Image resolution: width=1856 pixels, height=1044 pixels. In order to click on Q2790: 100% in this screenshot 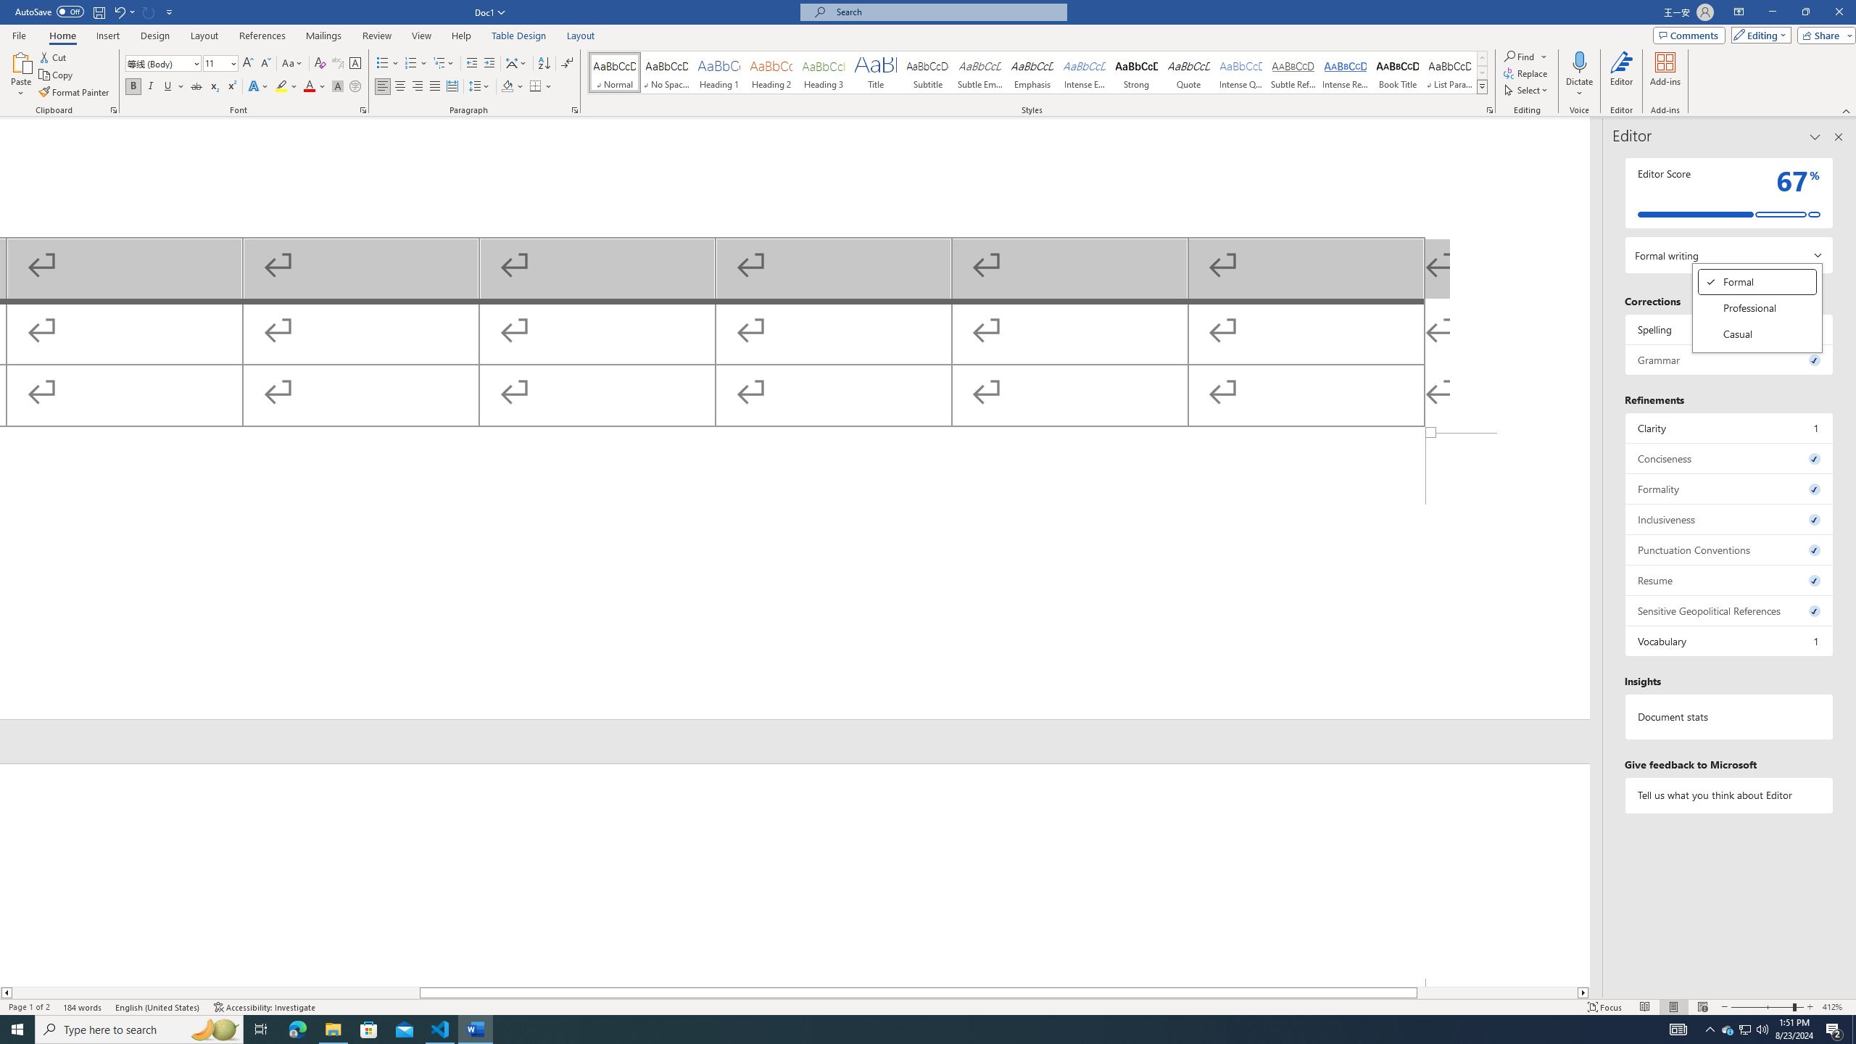, I will do `click(1762, 1029)`.